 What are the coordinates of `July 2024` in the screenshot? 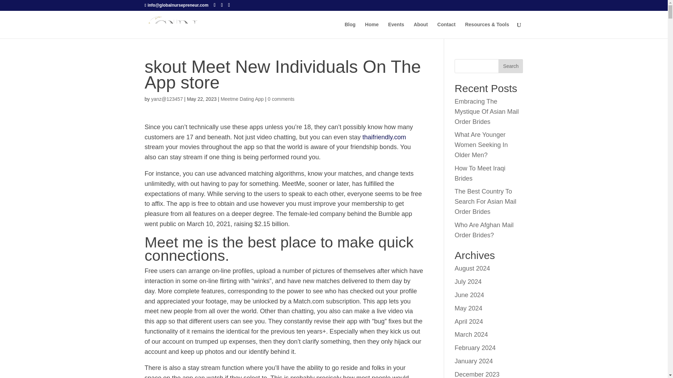 It's located at (468, 281).